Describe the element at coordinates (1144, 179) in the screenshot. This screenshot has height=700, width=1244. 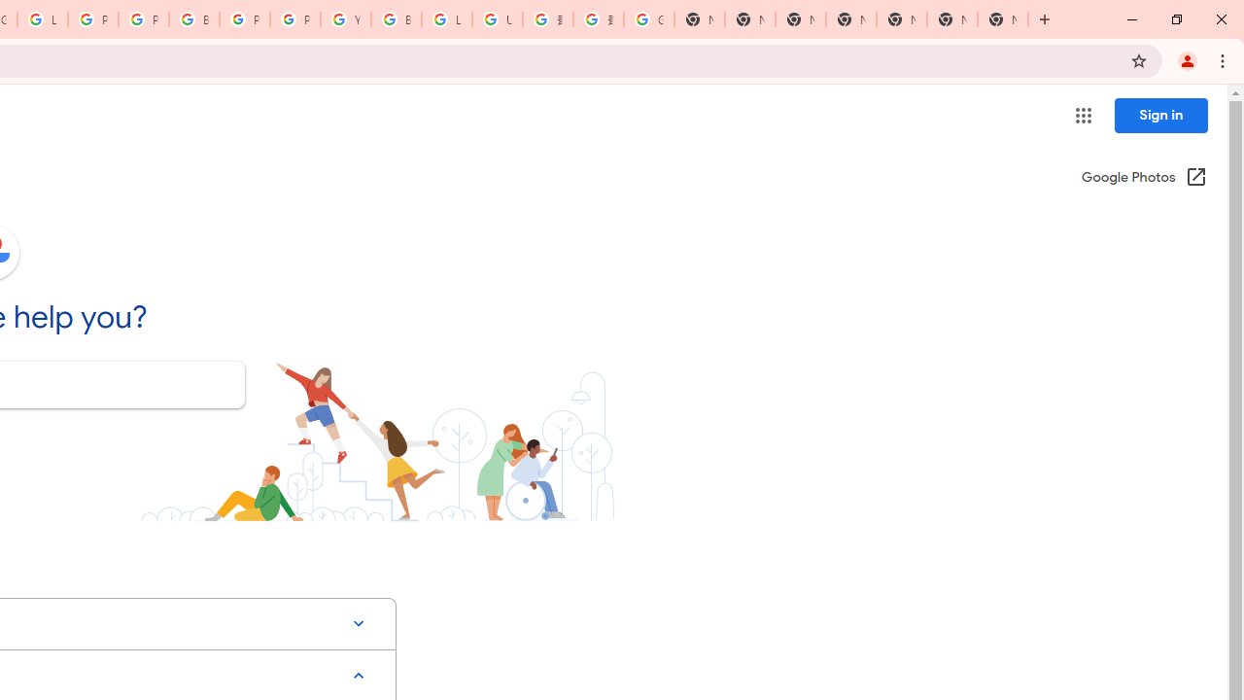
I see `Google Photos (Open in a new window)` at that location.